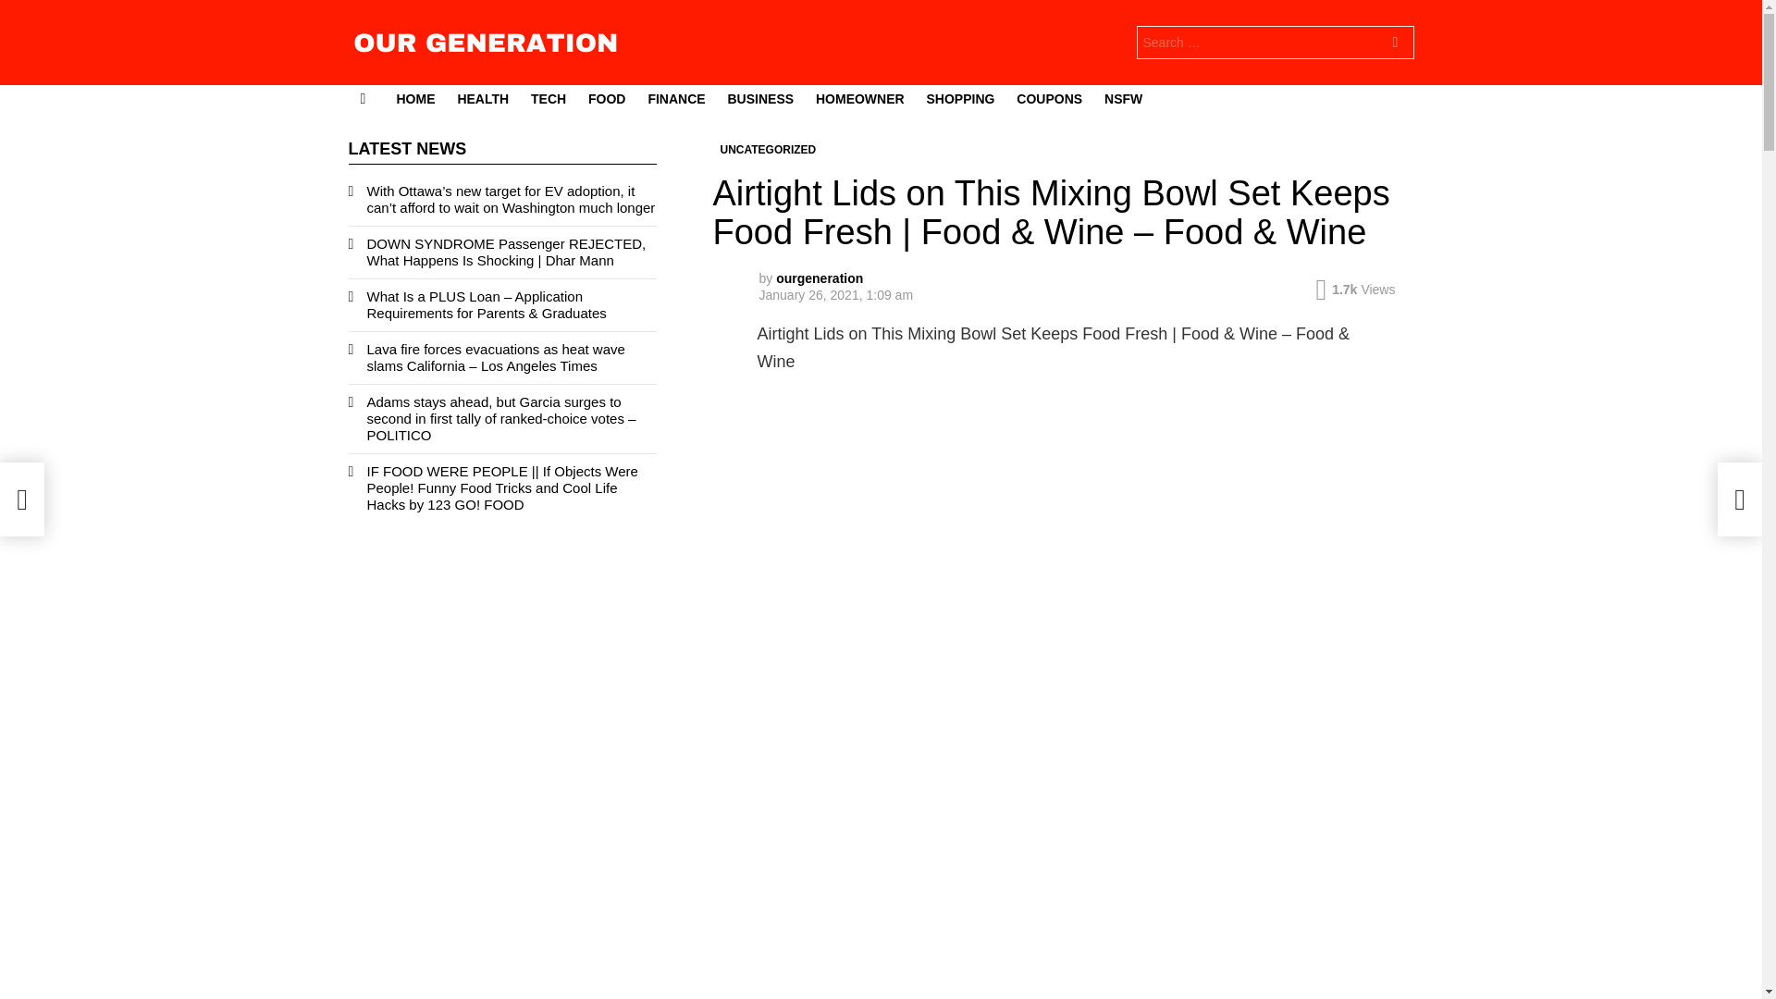 This screenshot has height=999, width=1776. What do you see at coordinates (820, 277) in the screenshot?
I see `ourgeneration` at bounding box center [820, 277].